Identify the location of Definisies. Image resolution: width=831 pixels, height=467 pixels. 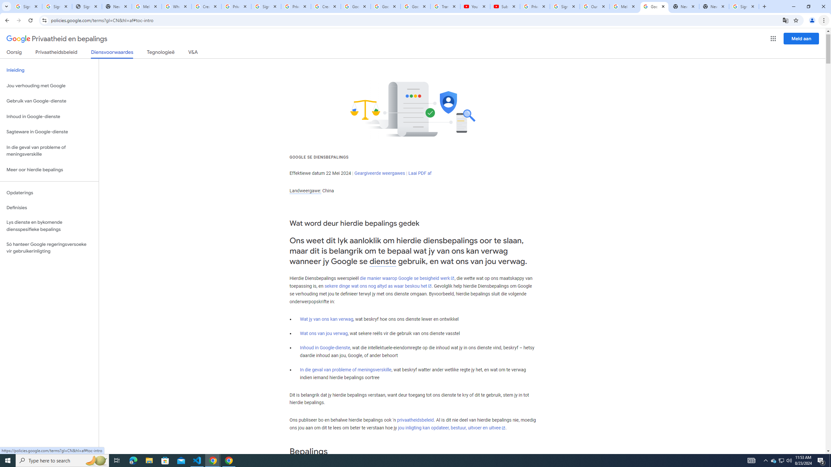
(49, 208).